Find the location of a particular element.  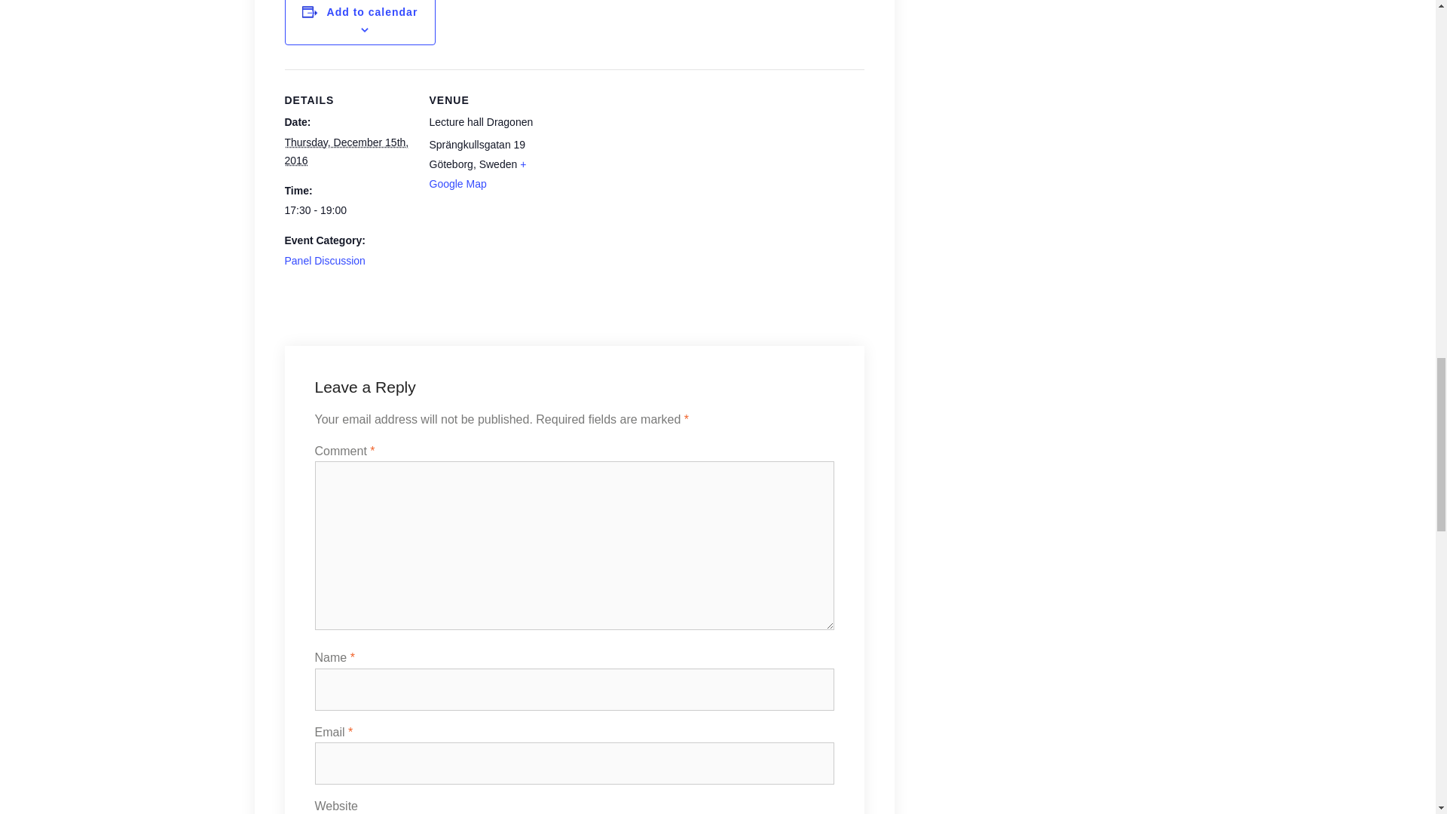

Click to view a Google Map is located at coordinates (478, 173).